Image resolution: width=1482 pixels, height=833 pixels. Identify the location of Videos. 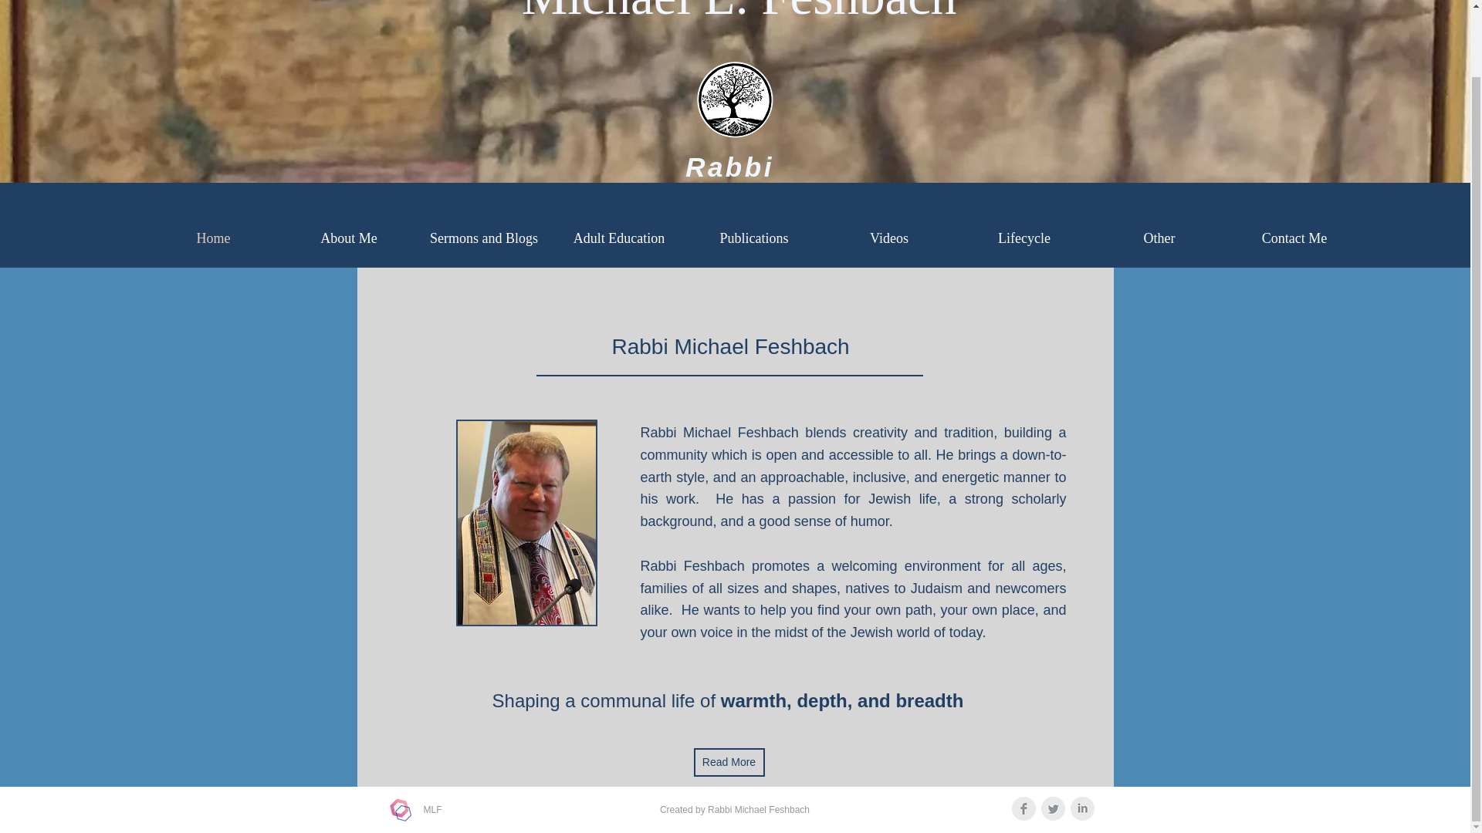
(888, 238).